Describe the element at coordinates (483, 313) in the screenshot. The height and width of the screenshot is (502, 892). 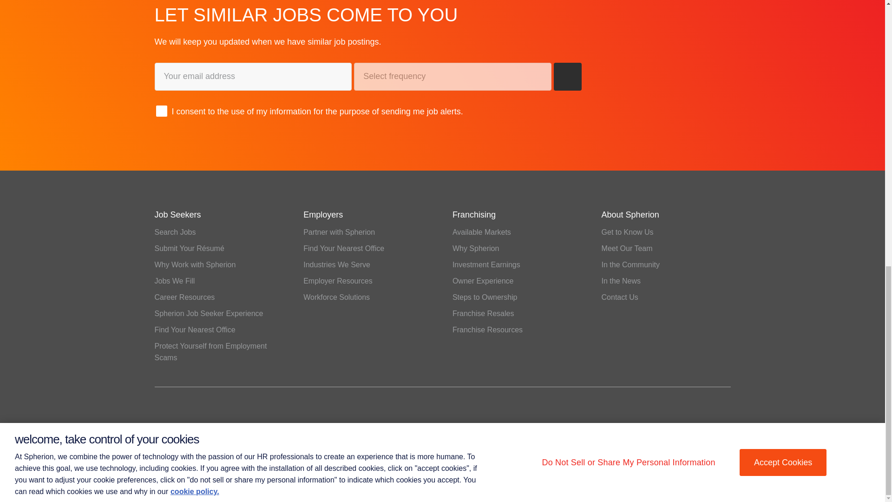
I see `Purchase an existing Spherion franchise location` at that location.